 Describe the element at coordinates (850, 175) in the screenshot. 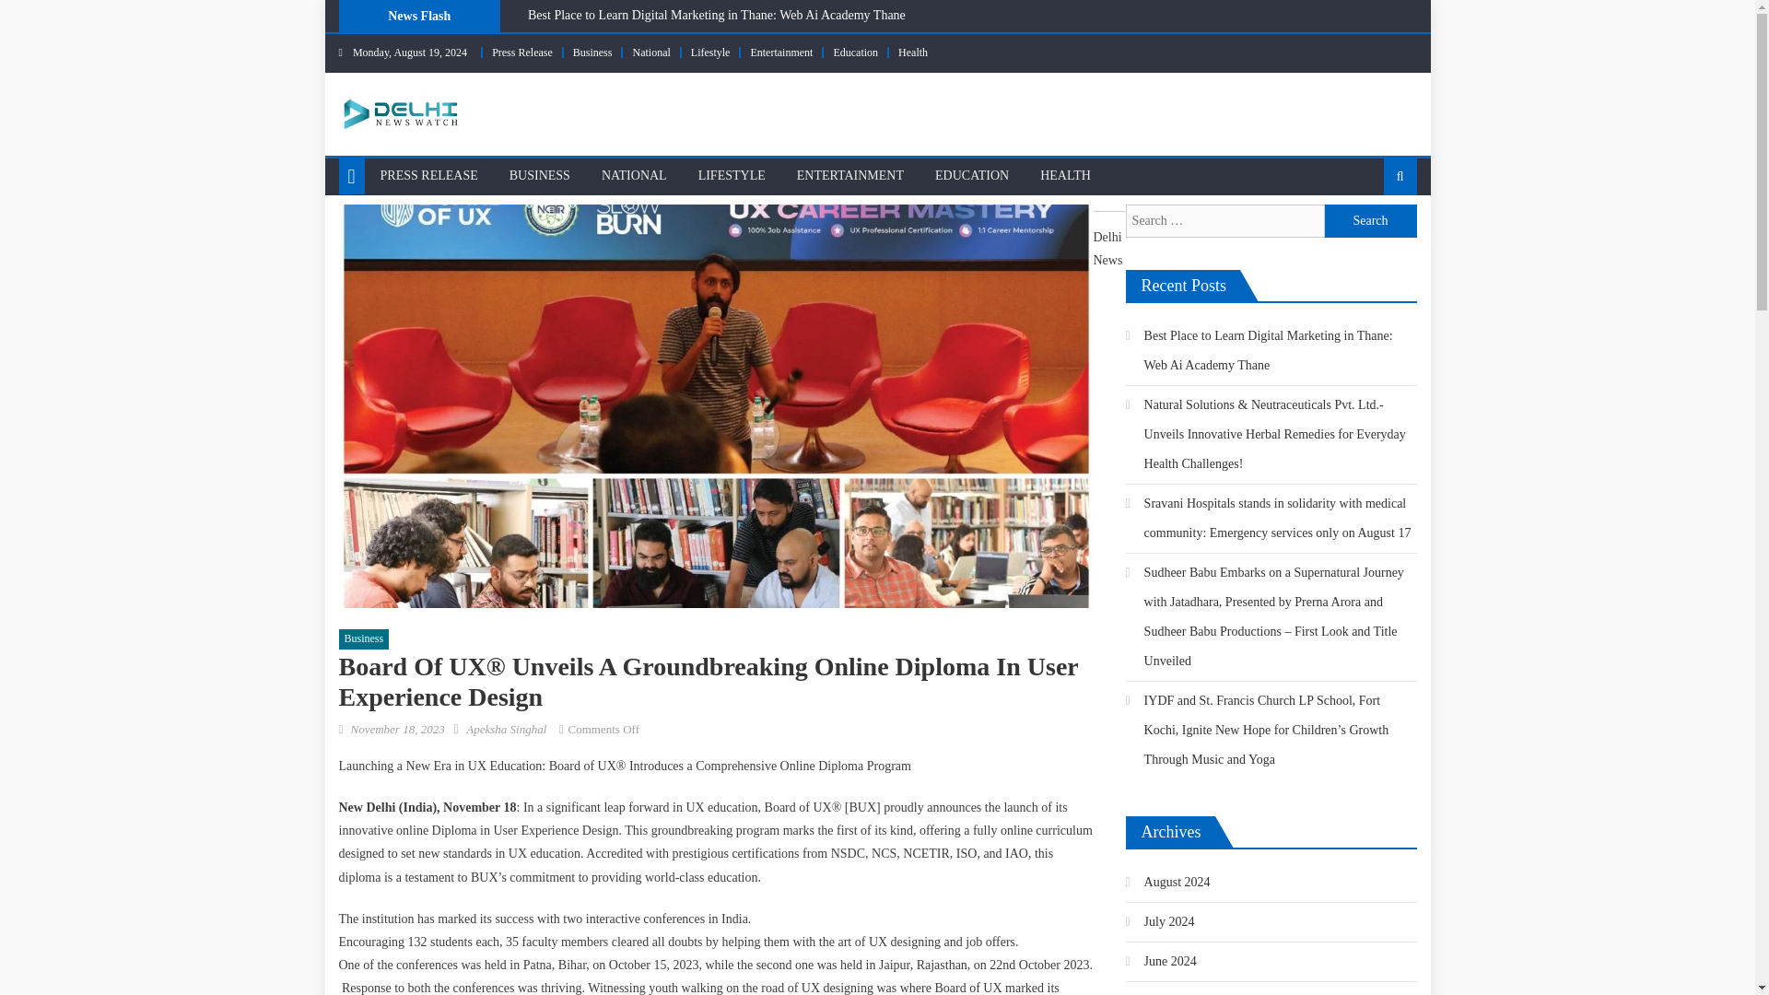

I see `ENTERTAINMENT` at that location.